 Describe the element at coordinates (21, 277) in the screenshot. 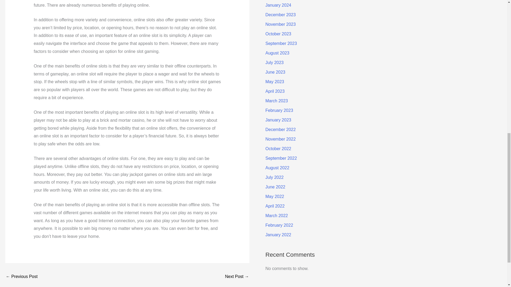

I see `How to Find the Best Places to Play Online` at that location.